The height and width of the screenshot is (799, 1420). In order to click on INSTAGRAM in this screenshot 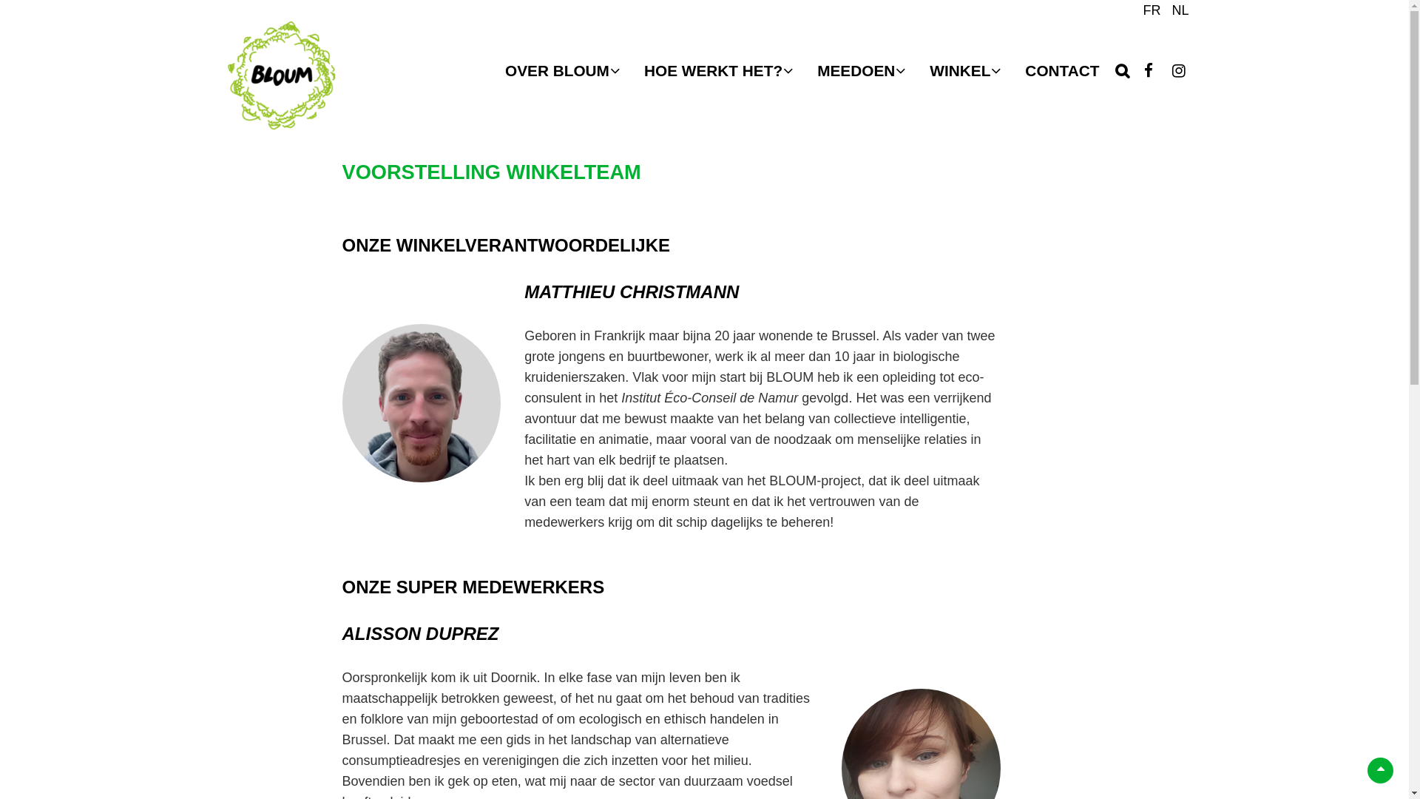, I will do `click(1178, 71)`.